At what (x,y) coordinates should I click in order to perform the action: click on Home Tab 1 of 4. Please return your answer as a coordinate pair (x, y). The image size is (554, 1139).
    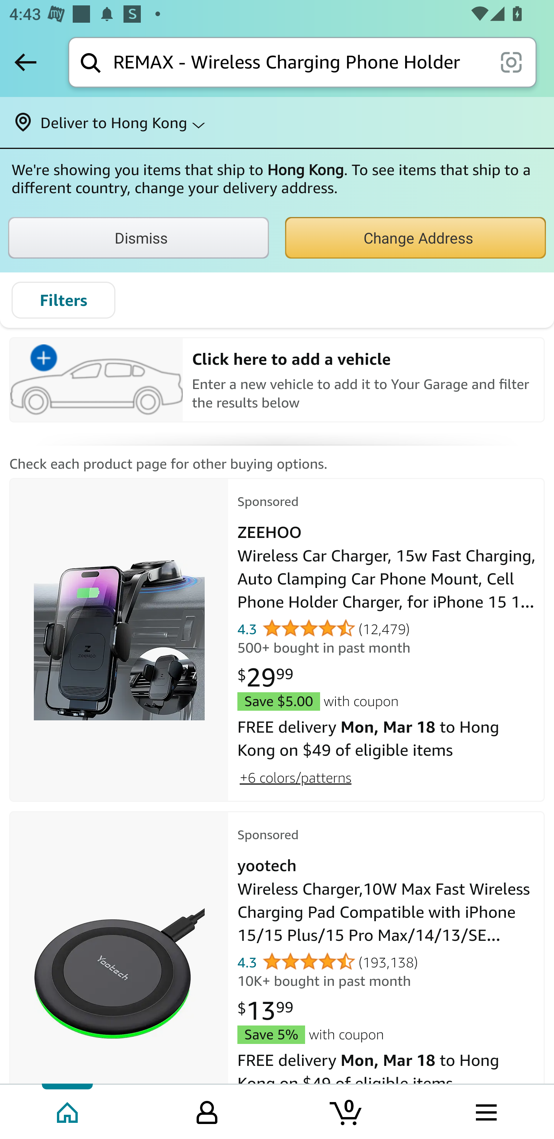
    Looking at the image, I should click on (68, 1111).